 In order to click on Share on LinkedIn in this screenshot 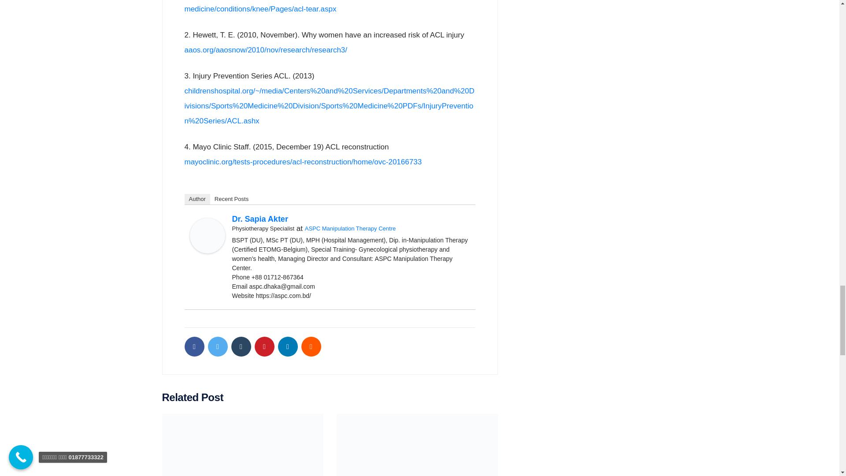, I will do `click(287, 346)`.